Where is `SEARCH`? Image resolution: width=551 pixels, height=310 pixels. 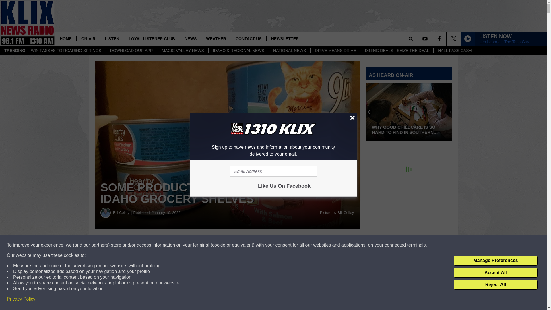 SEARCH is located at coordinates (418, 38).